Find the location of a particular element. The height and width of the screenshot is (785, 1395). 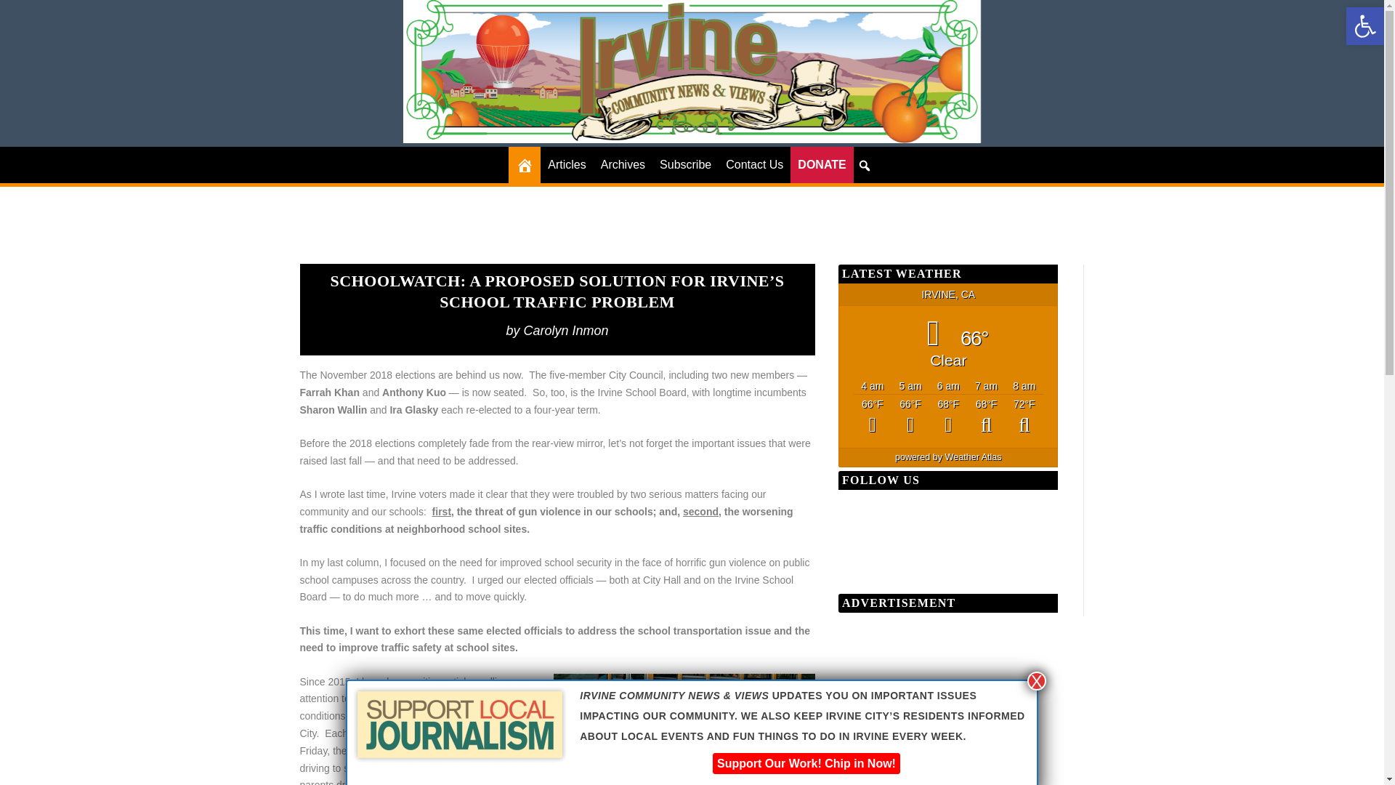

Articles is located at coordinates (567, 164).